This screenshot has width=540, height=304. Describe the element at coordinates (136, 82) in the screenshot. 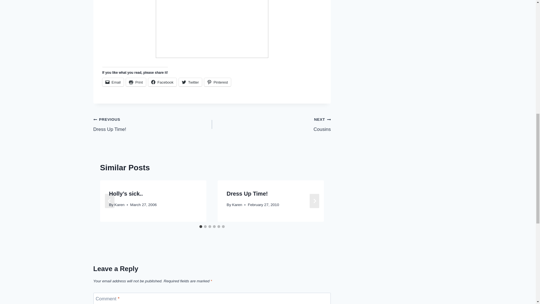

I see `Click to print` at that location.